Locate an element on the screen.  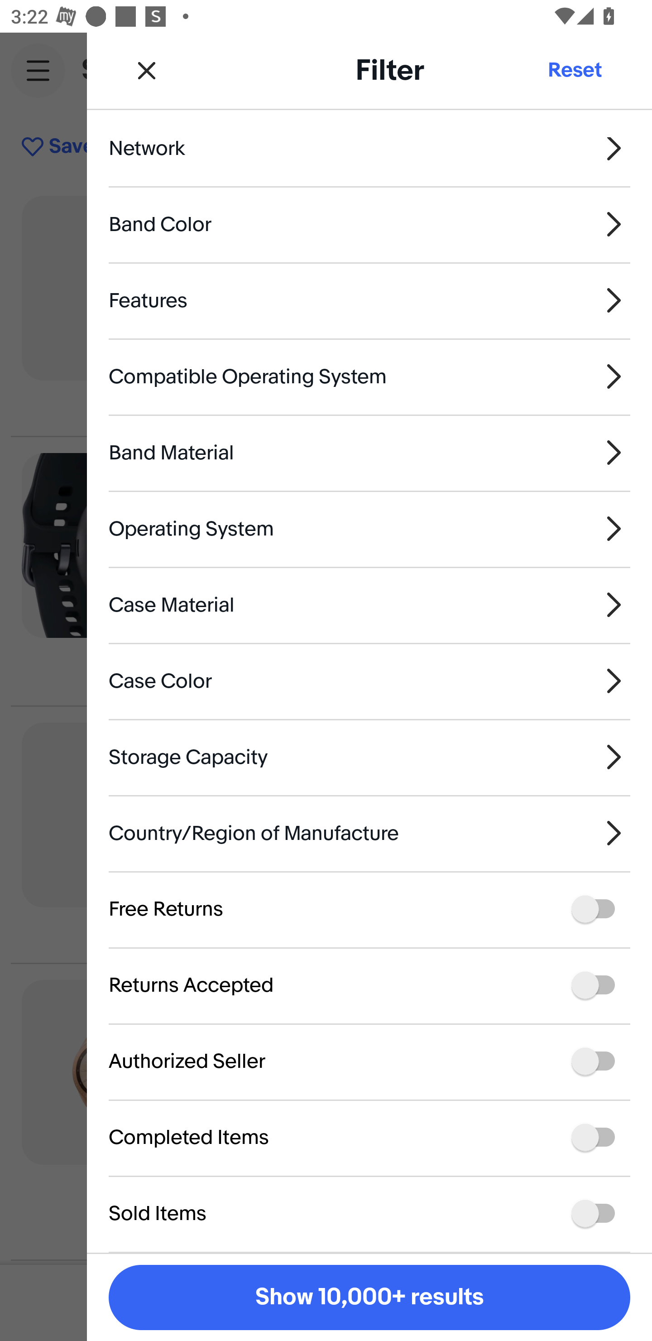
Features is located at coordinates (369, 300).